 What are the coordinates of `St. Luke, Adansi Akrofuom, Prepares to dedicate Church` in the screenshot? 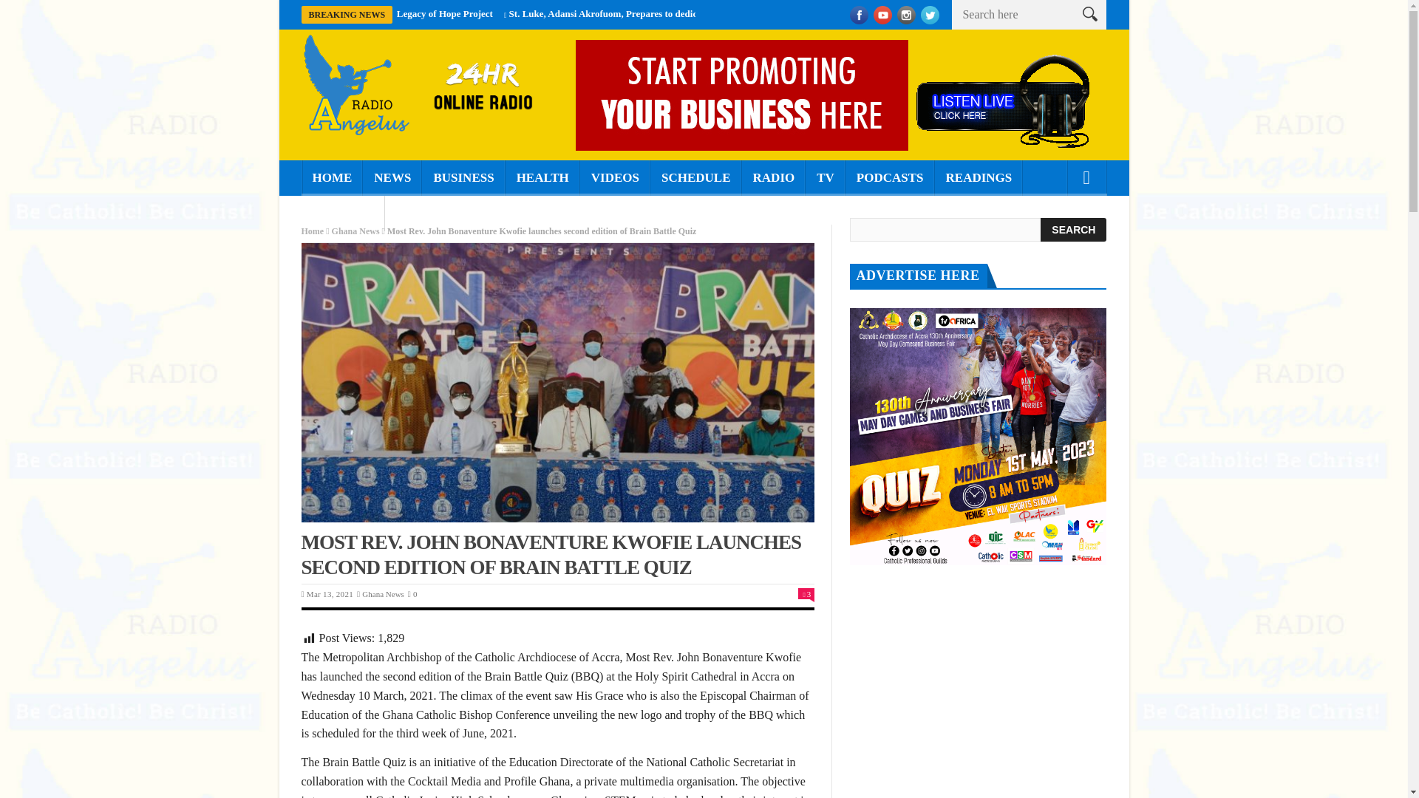 It's located at (627, 14).